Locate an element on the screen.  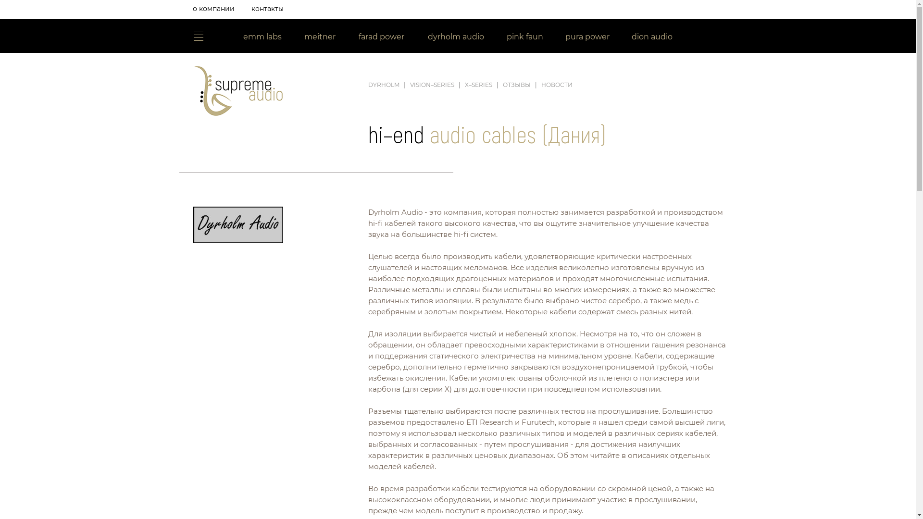
dion audio is located at coordinates (652, 38).